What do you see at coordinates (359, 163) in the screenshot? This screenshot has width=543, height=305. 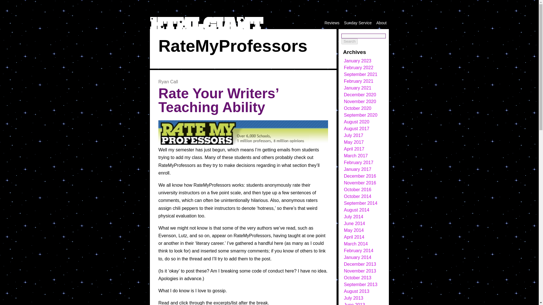 I see `February 2017` at bounding box center [359, 163].